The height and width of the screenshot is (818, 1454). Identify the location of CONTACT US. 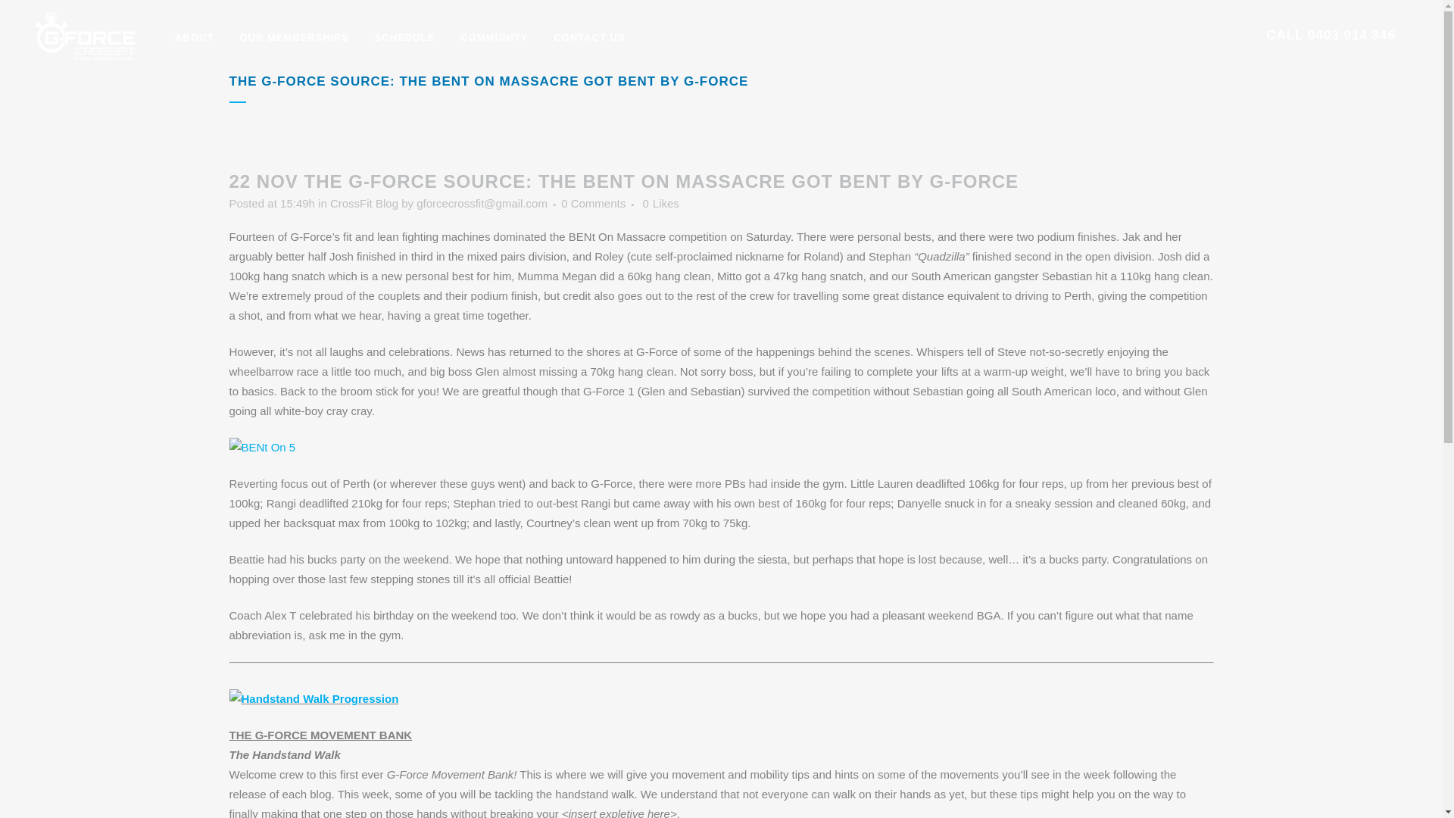
(589, 38).